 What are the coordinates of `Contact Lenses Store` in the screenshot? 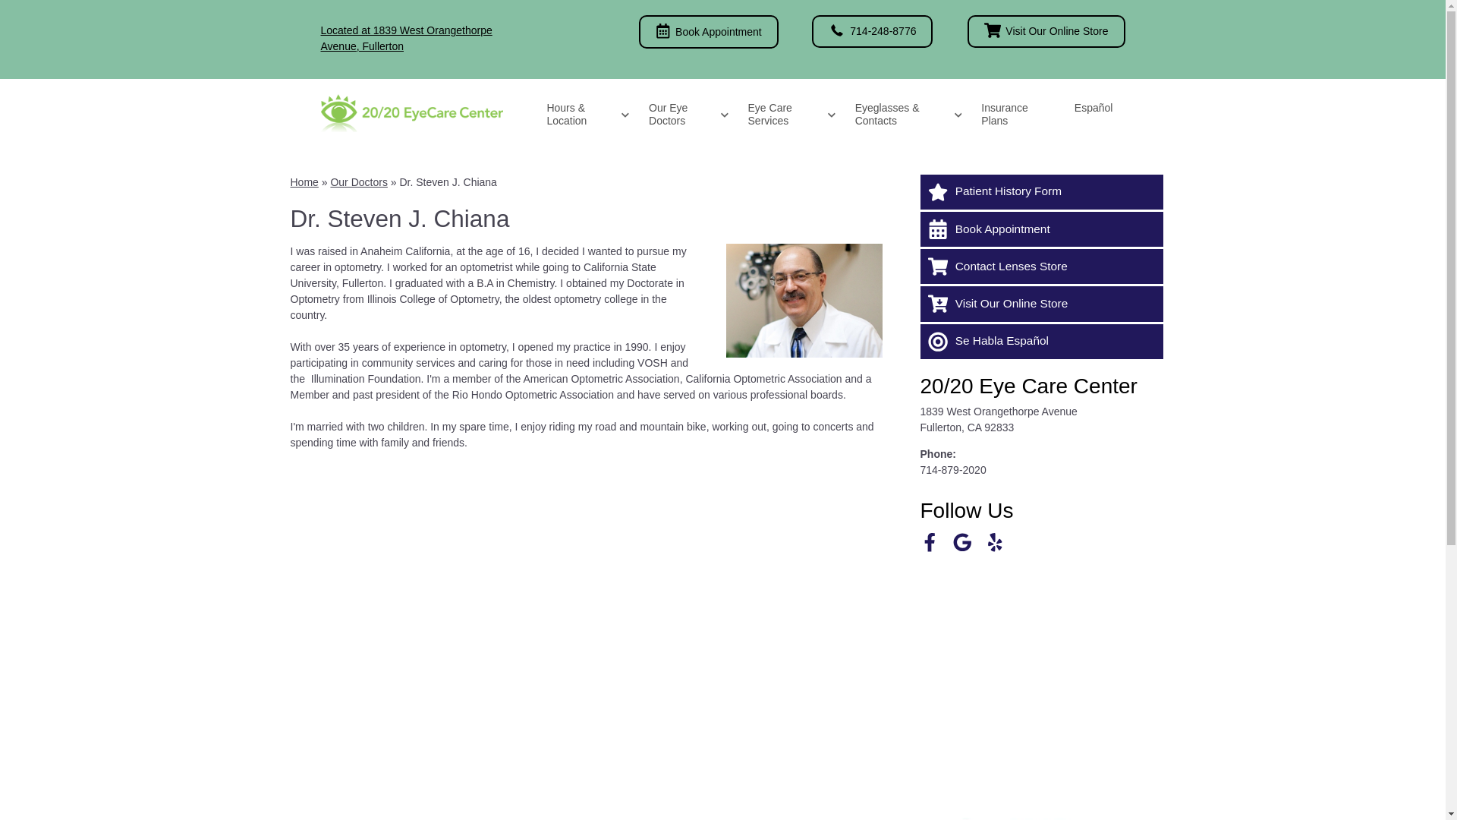 It's located at (1041, 266).